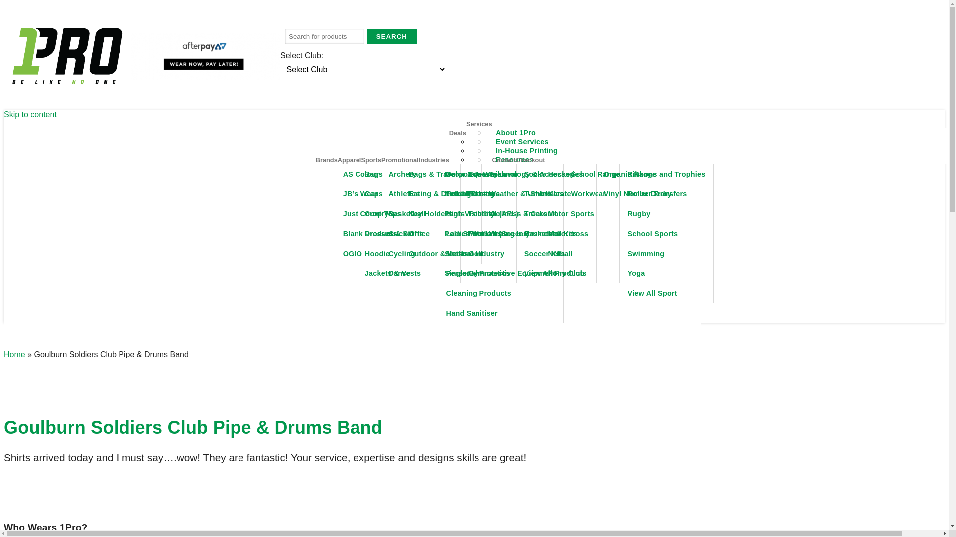 This screenshot has height=537, width=956. I want to click on Office, so click(441, 234).